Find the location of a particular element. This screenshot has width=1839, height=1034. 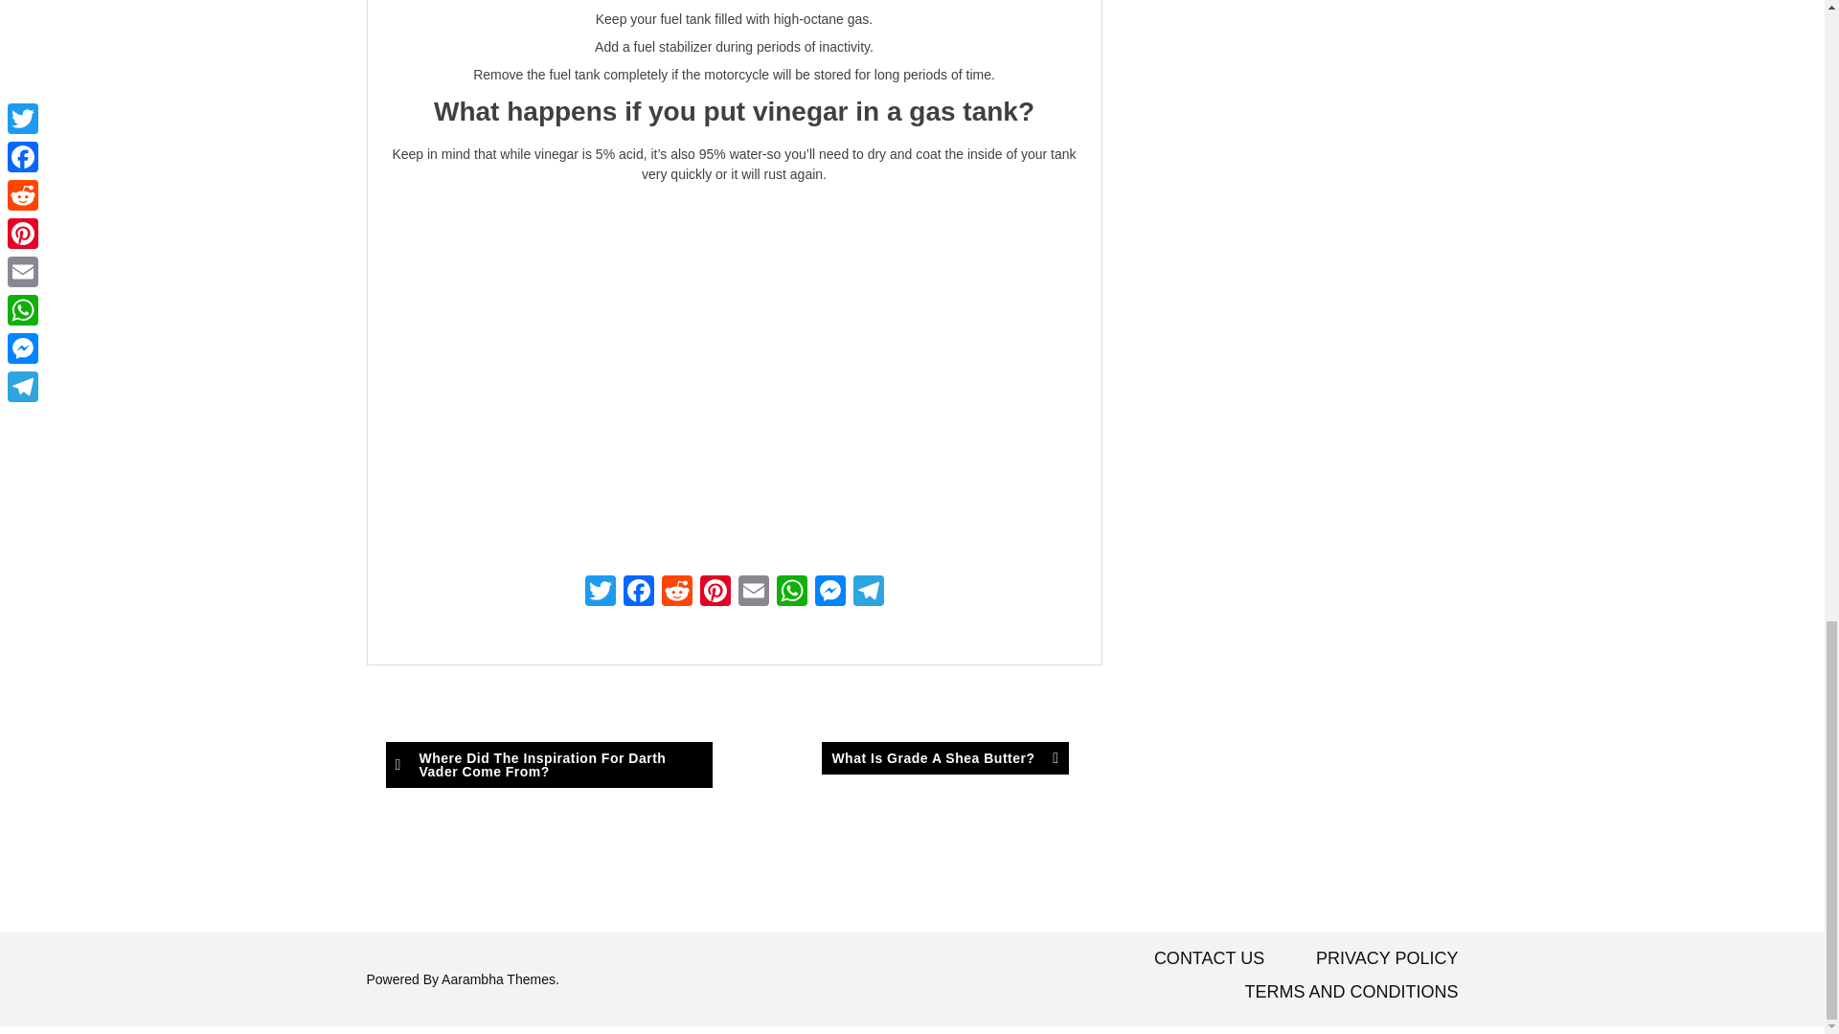

CONTACT US is located at coordinates (1209, 957).